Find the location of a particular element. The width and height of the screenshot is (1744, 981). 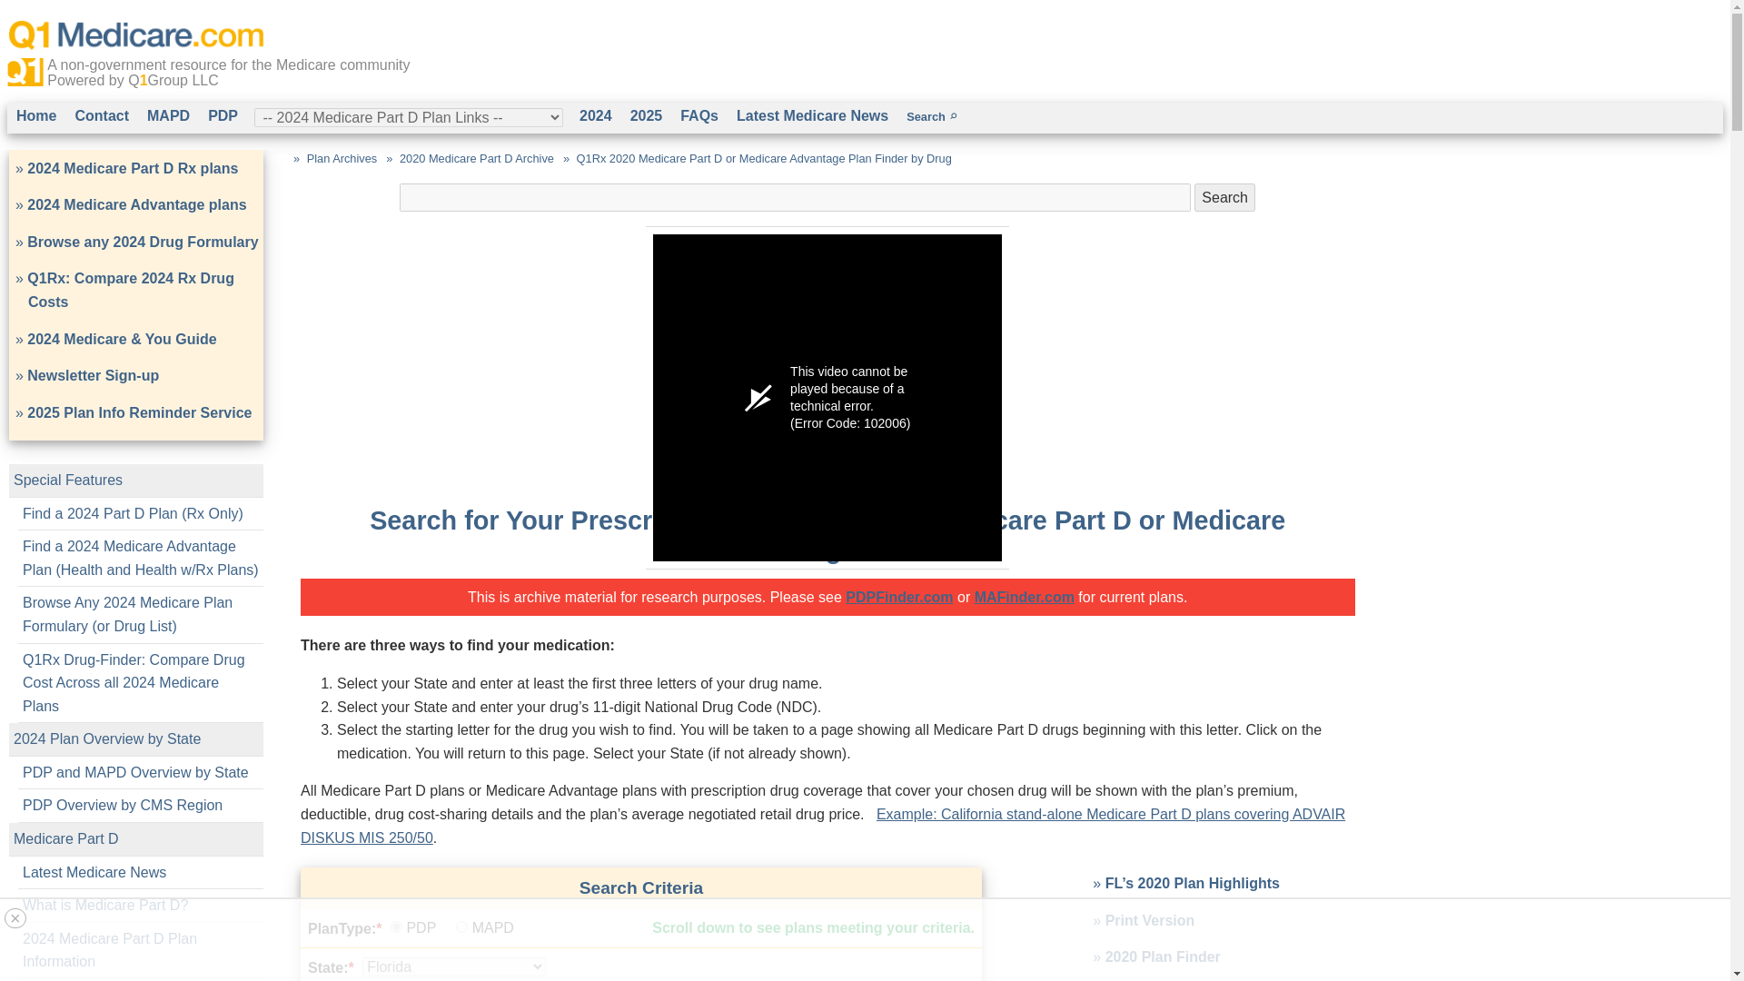

Medicare Part D Program and Plan Information Home is located at coordinates (36, 116).